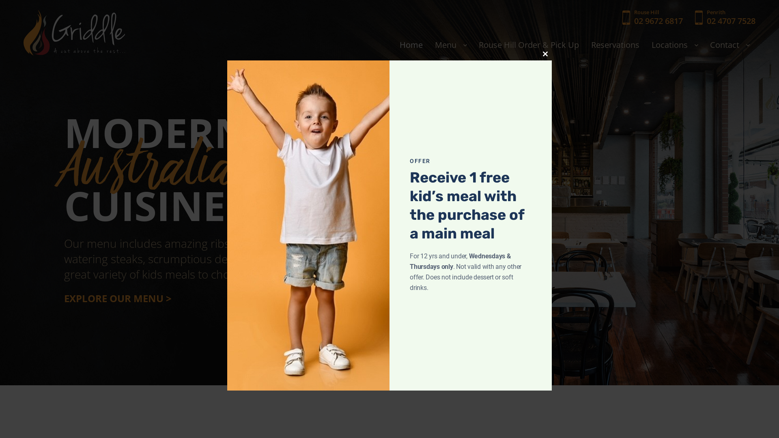 The width and height of the screenshot is (779, 438). What do you see at coordinates (451, 45) in the screenshot?
I see `Menu` at bounding box center [451, 45].